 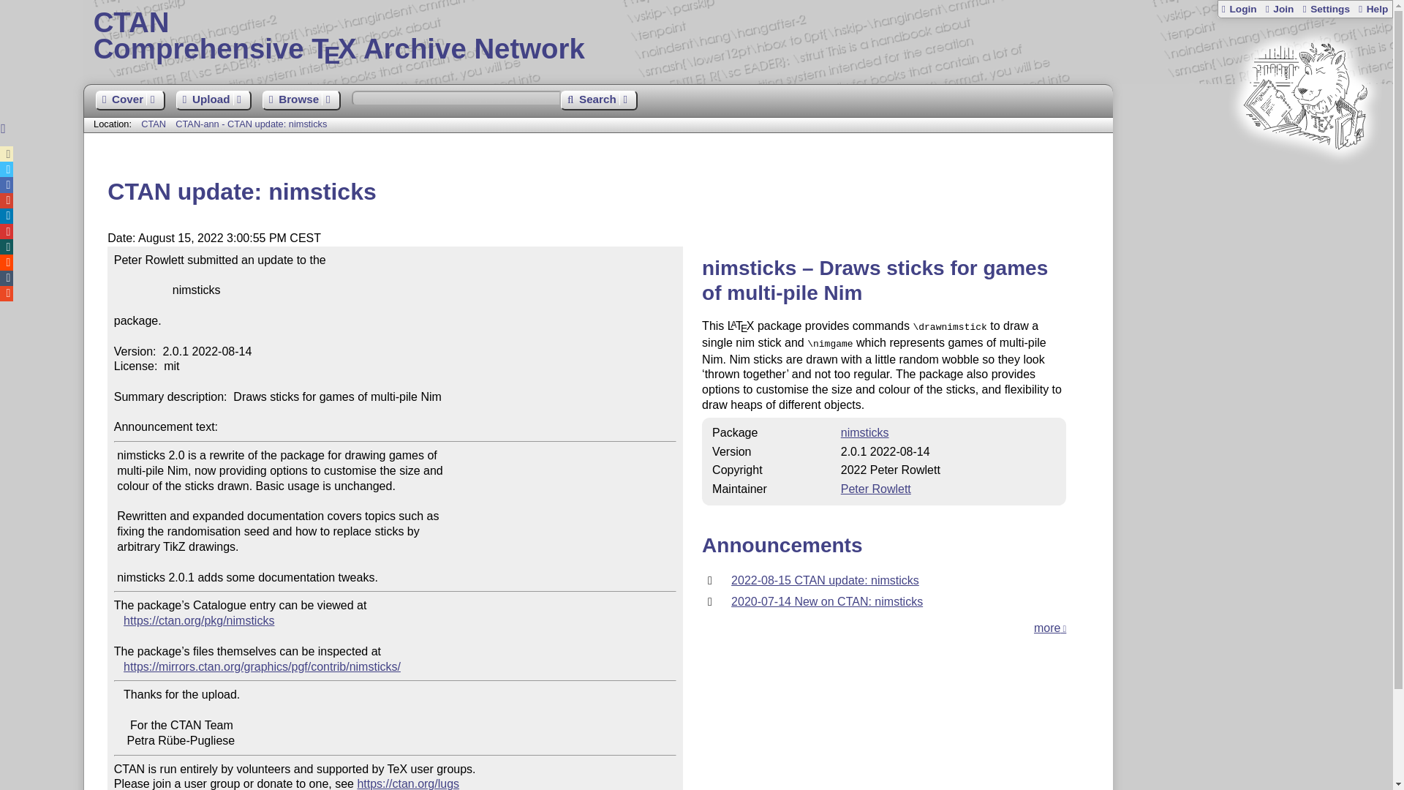 What do you see at coordinates (598, 101) in the screenshot?
I see `Search` at bounding box center [598, 101].